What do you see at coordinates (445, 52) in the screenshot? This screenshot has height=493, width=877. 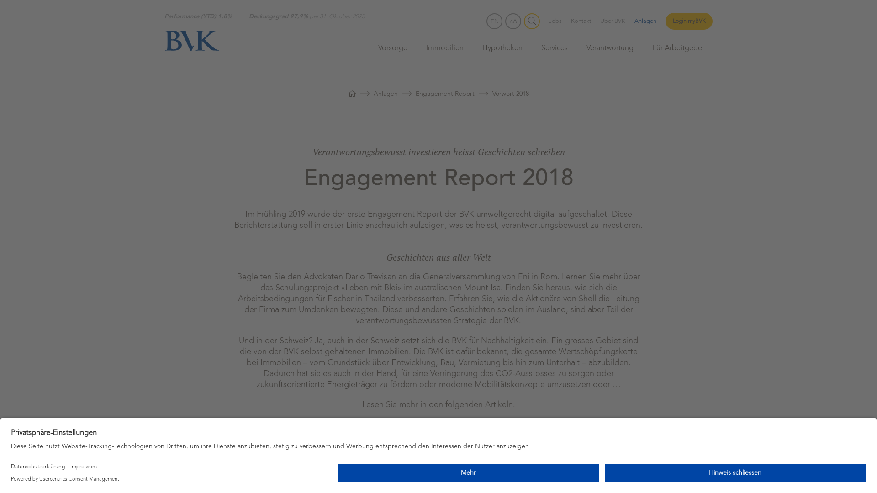 I see `Immobilien` at bounding box center [445, 52].